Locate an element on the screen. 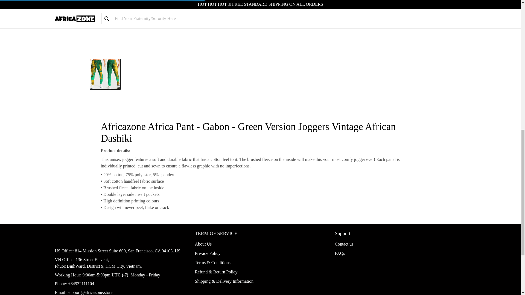 This screenshot has width=525, height=295. Share on Twitter is located at coordinates (325, 14).